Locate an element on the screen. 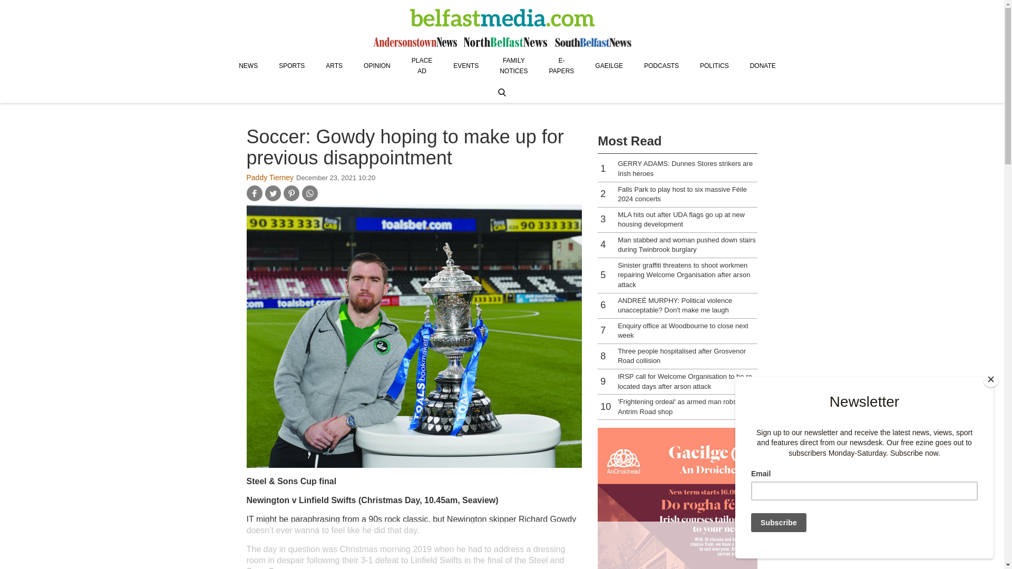 This screenshot has width=1012, height=569. NEWS is located at coordinates (248, 65).